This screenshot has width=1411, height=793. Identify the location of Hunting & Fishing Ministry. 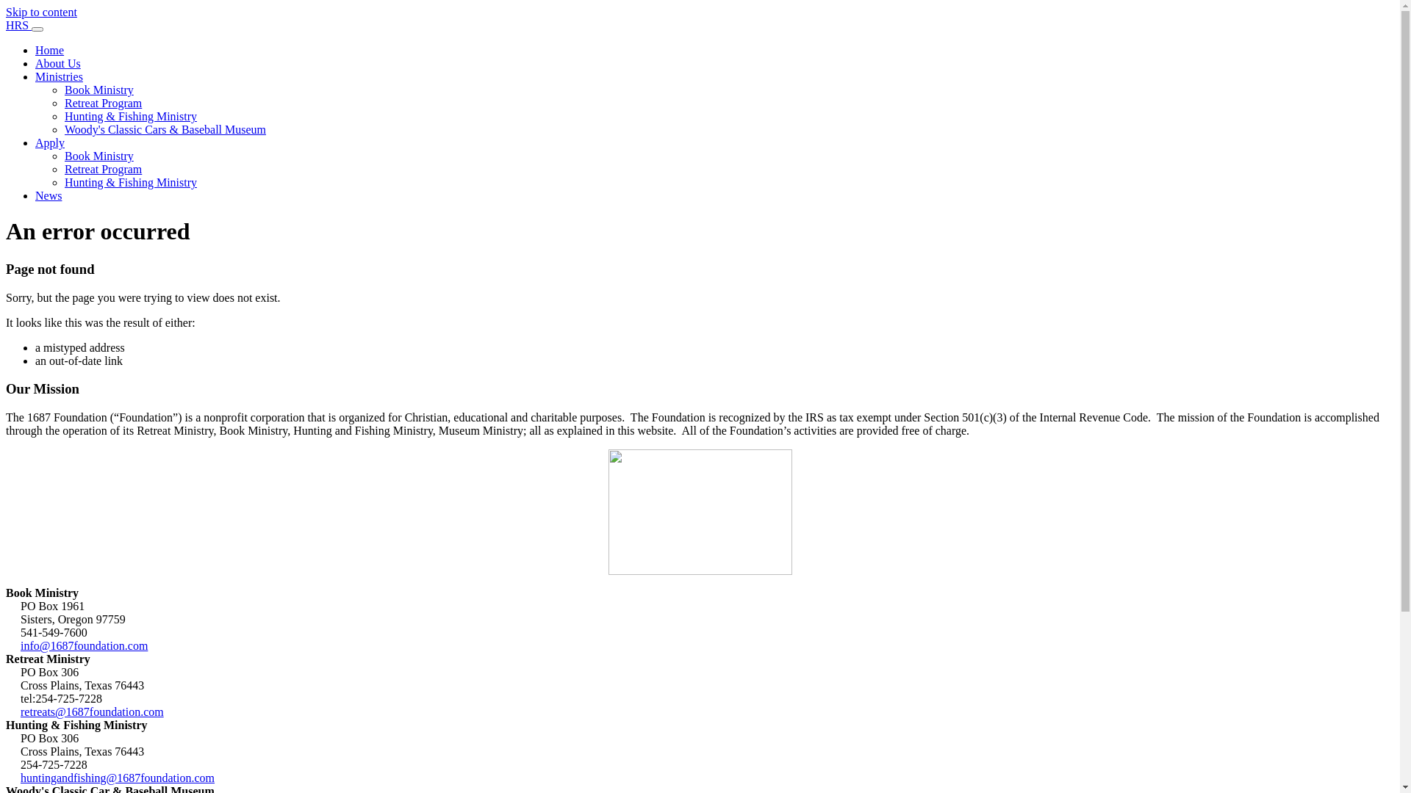
(131, 182).